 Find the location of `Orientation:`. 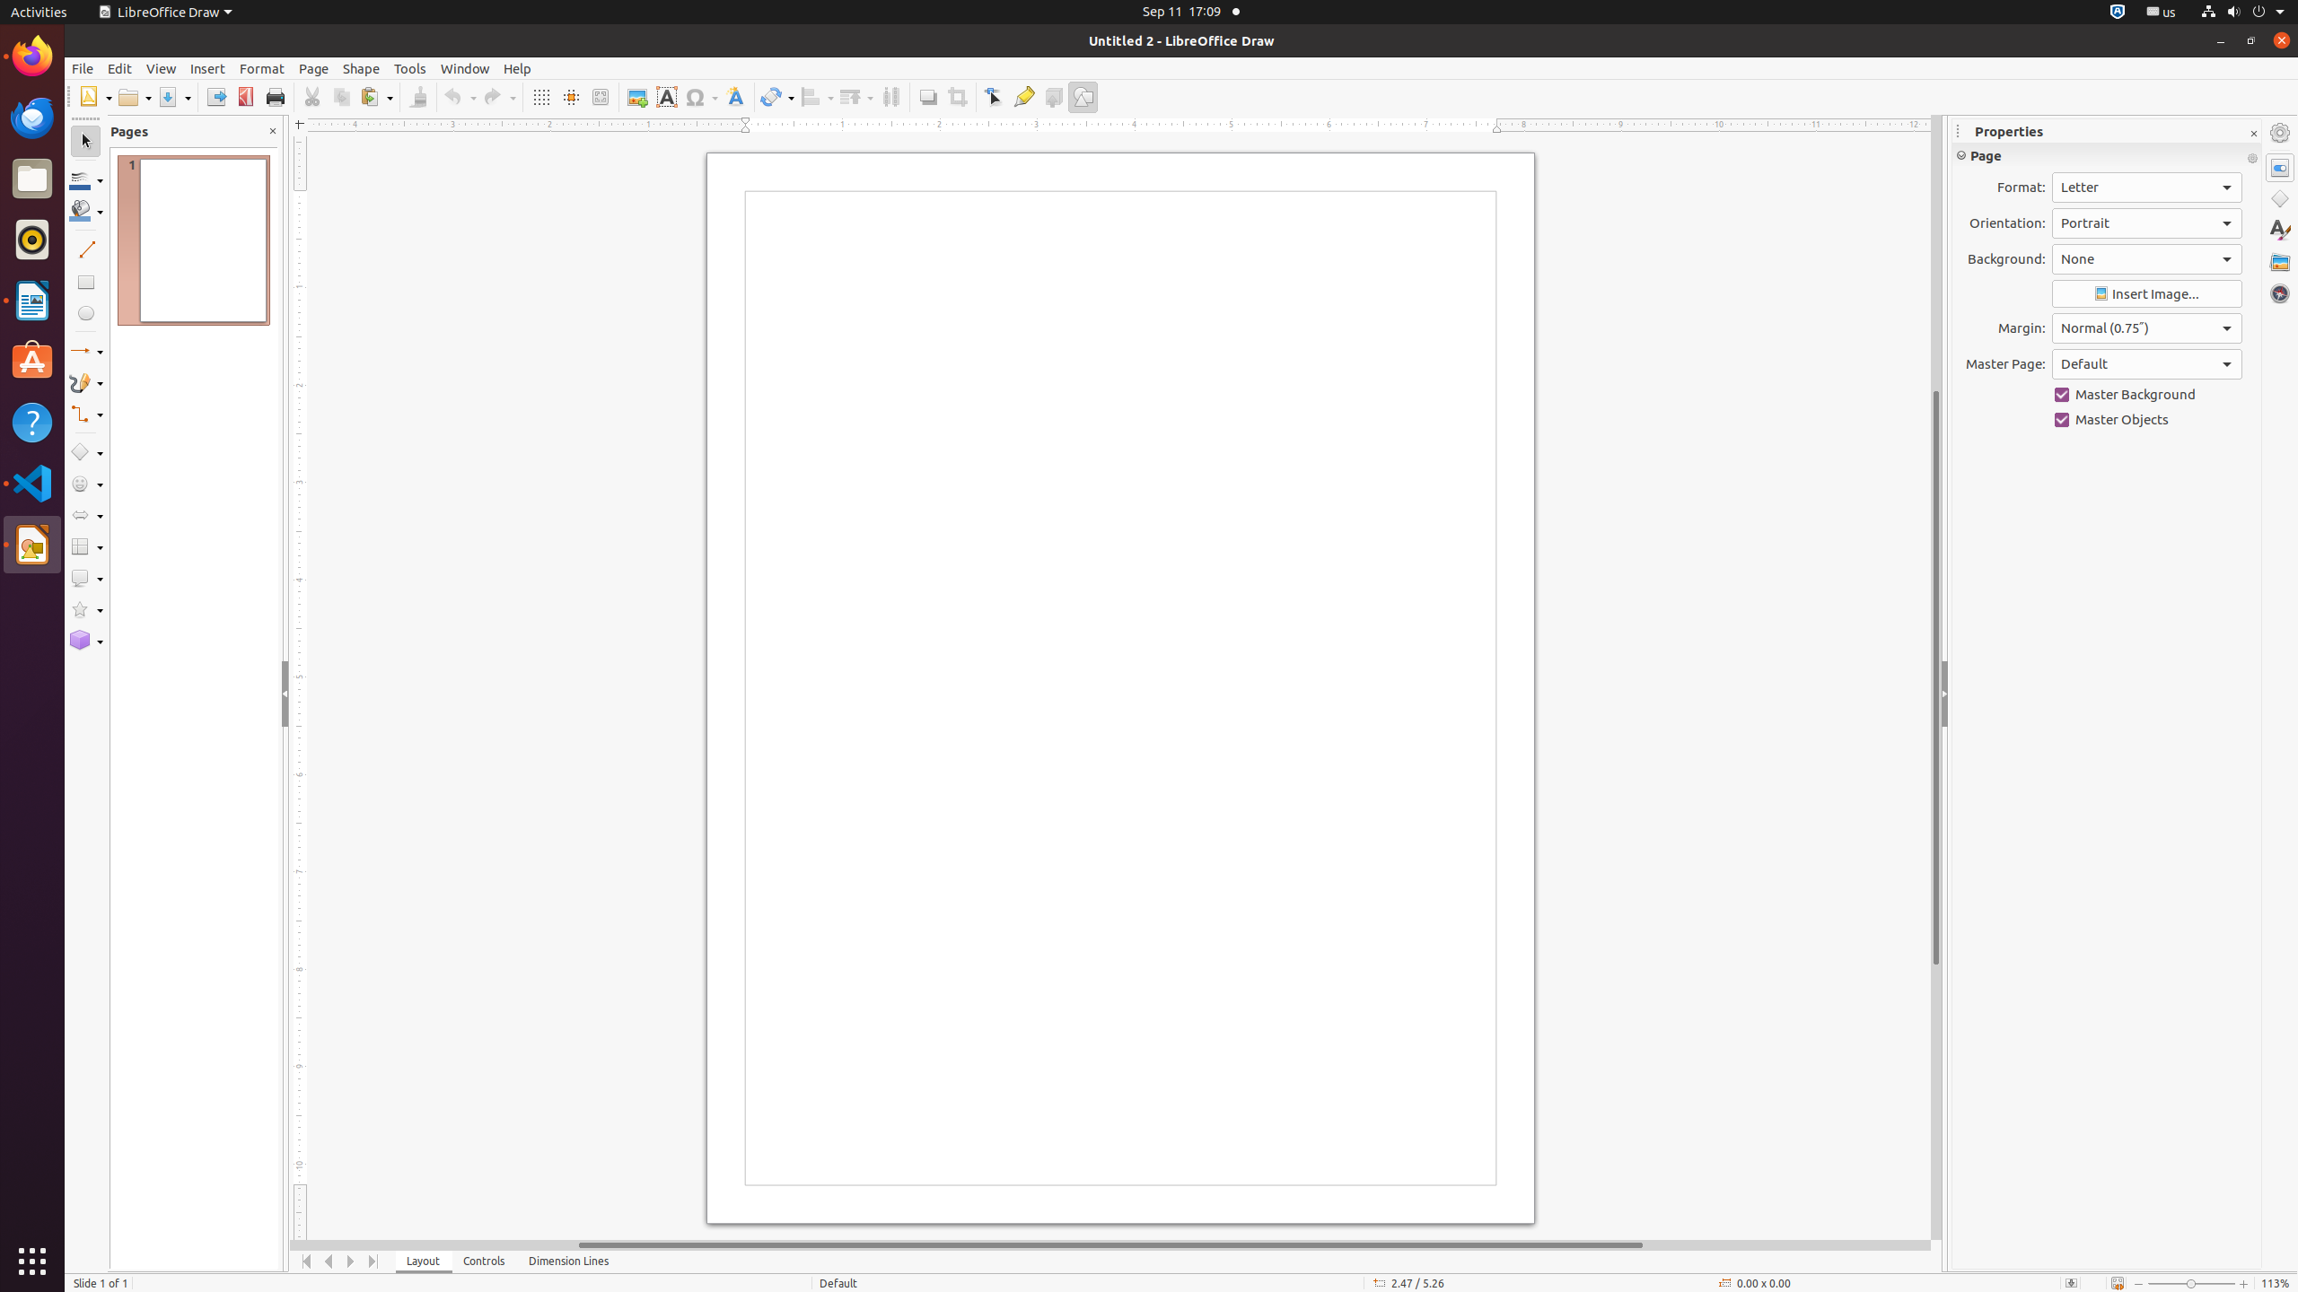

Orientation: is located at coordinates (2147, 223).